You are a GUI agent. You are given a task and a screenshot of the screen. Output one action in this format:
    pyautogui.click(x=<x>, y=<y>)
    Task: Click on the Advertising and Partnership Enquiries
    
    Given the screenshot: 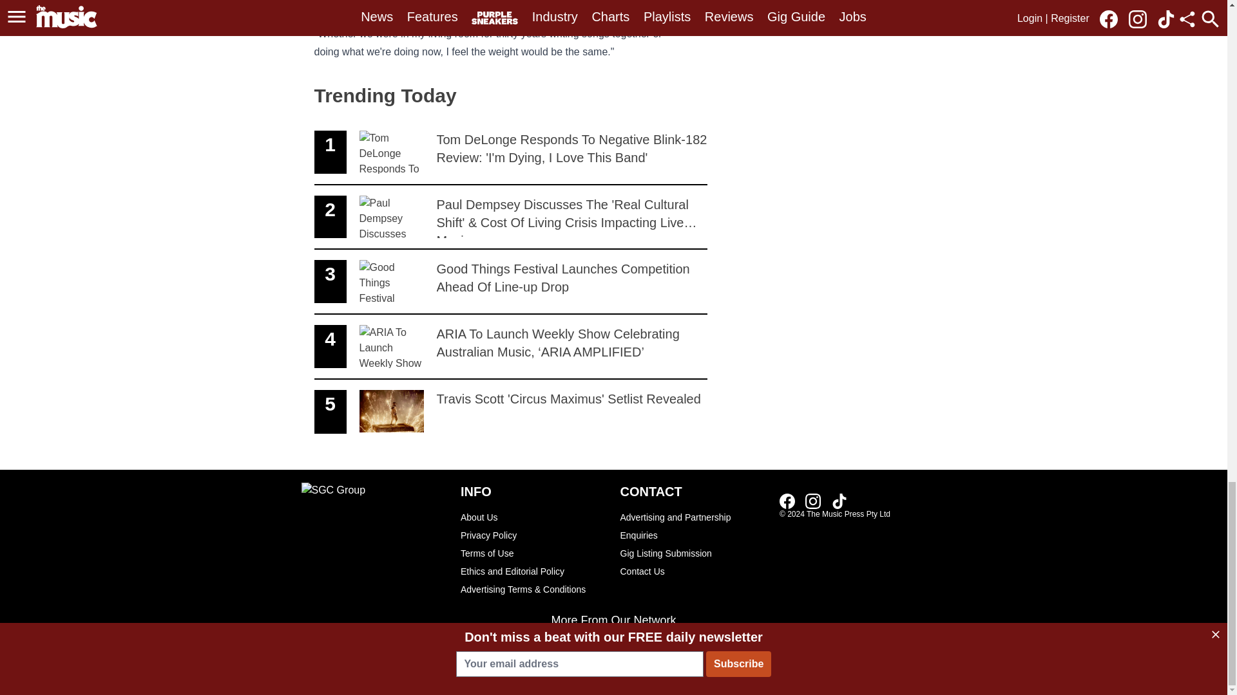 What is the action you would take?
    pyautogui.click(x=791, y=500)
    